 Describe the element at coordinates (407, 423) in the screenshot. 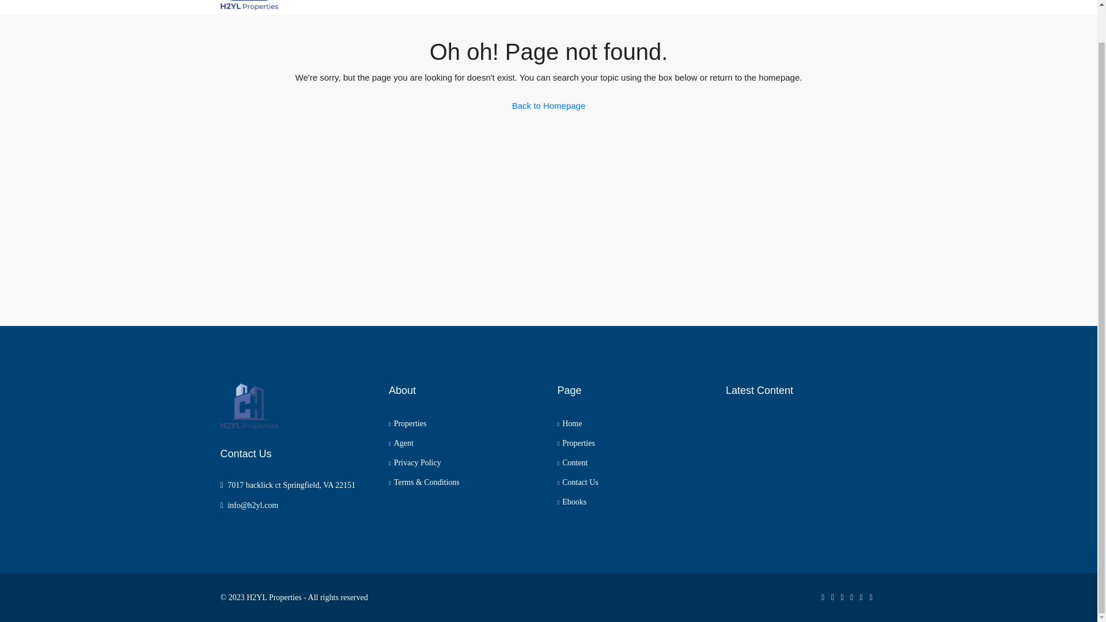

I see `Properties` at that location.